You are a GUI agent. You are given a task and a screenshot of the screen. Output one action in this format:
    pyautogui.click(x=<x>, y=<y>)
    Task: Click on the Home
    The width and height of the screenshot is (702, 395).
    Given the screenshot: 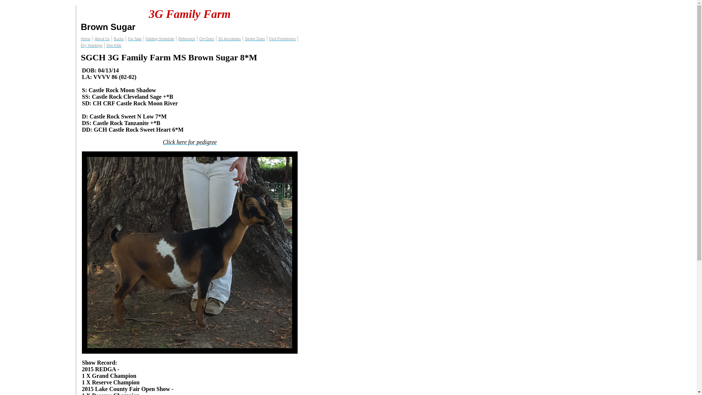 What is the action you would take?
    pyautogui.click(x=86, y=39)
    